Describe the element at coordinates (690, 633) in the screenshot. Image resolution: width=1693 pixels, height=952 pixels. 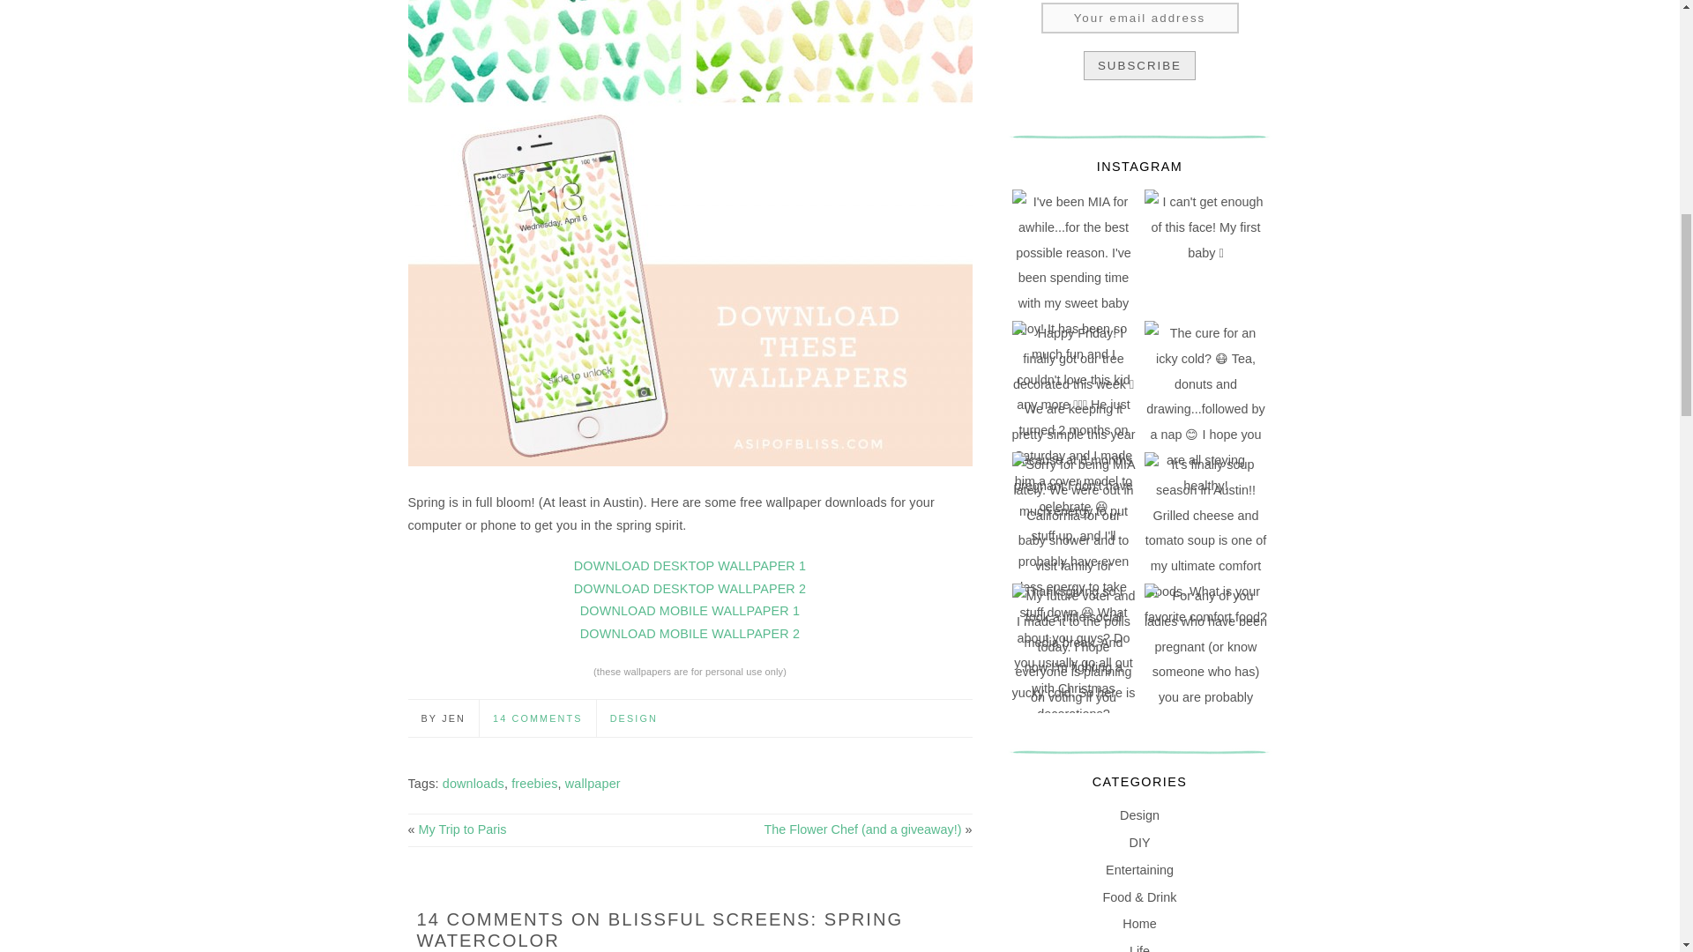
I see `DOWNLOAD MOBILE WALLPAPER 2` at that location.